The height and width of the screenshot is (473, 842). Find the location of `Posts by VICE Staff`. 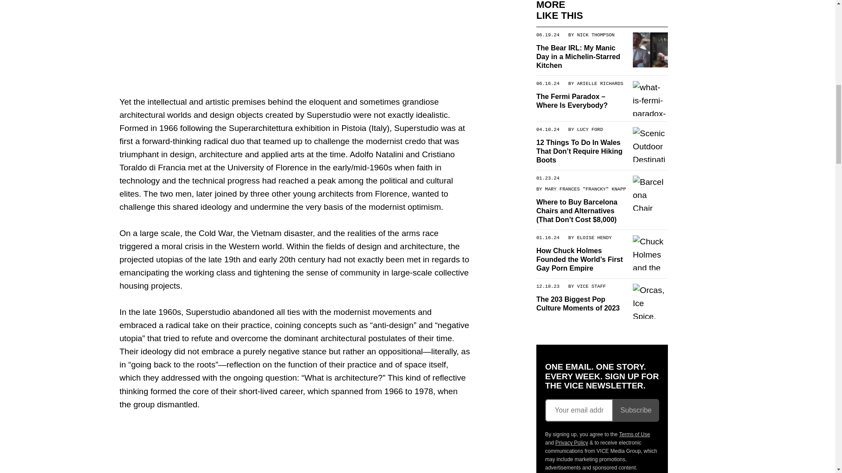

Posts by VICE Staff is located at coordinates (591, 286).